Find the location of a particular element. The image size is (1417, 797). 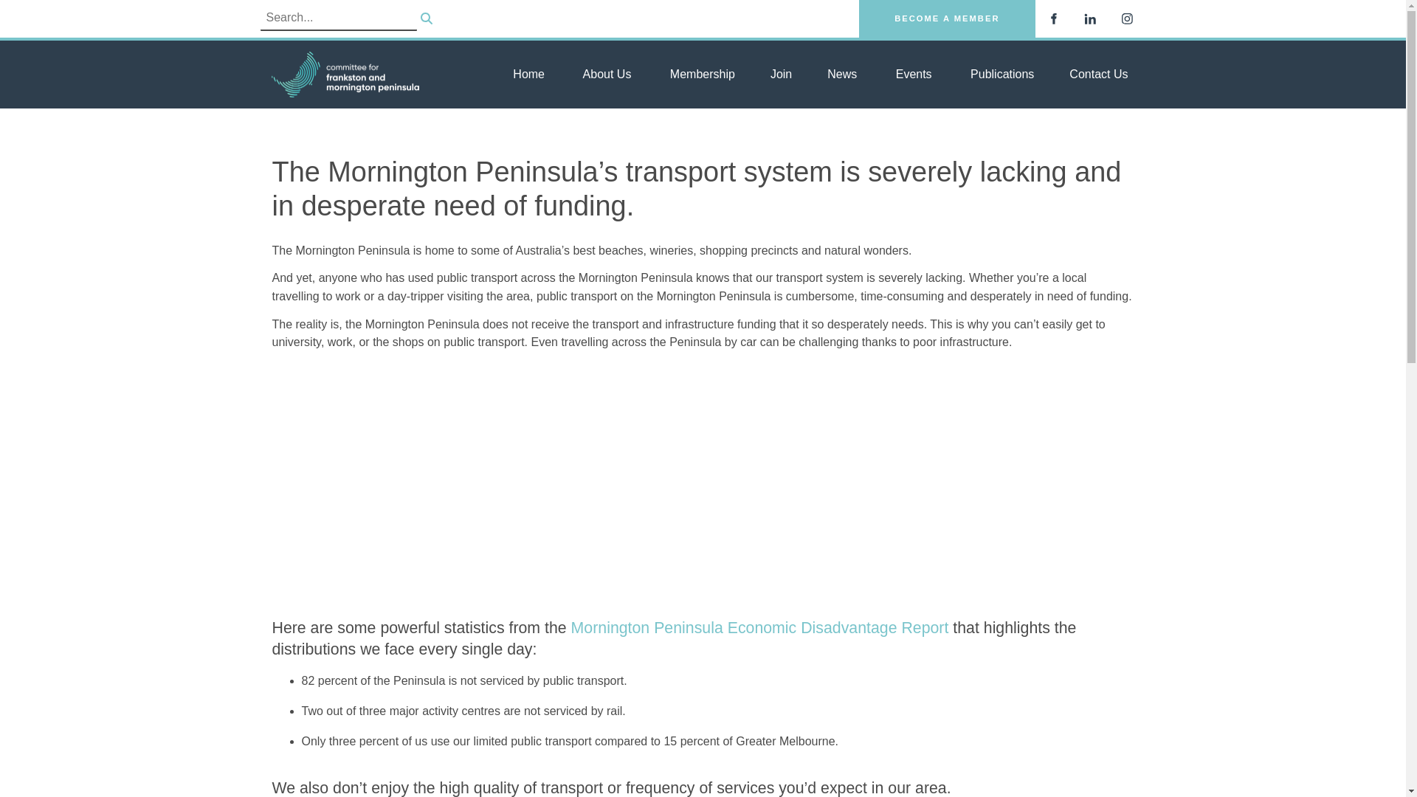

BECOME A MEMBER is located at coordinates (946, 18).